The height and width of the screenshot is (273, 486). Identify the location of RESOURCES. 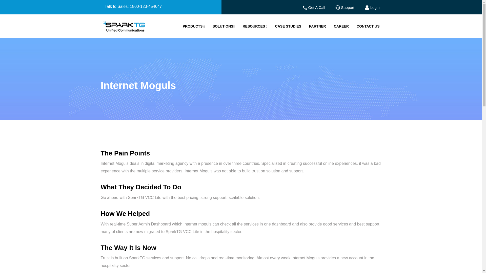
(255, 26).